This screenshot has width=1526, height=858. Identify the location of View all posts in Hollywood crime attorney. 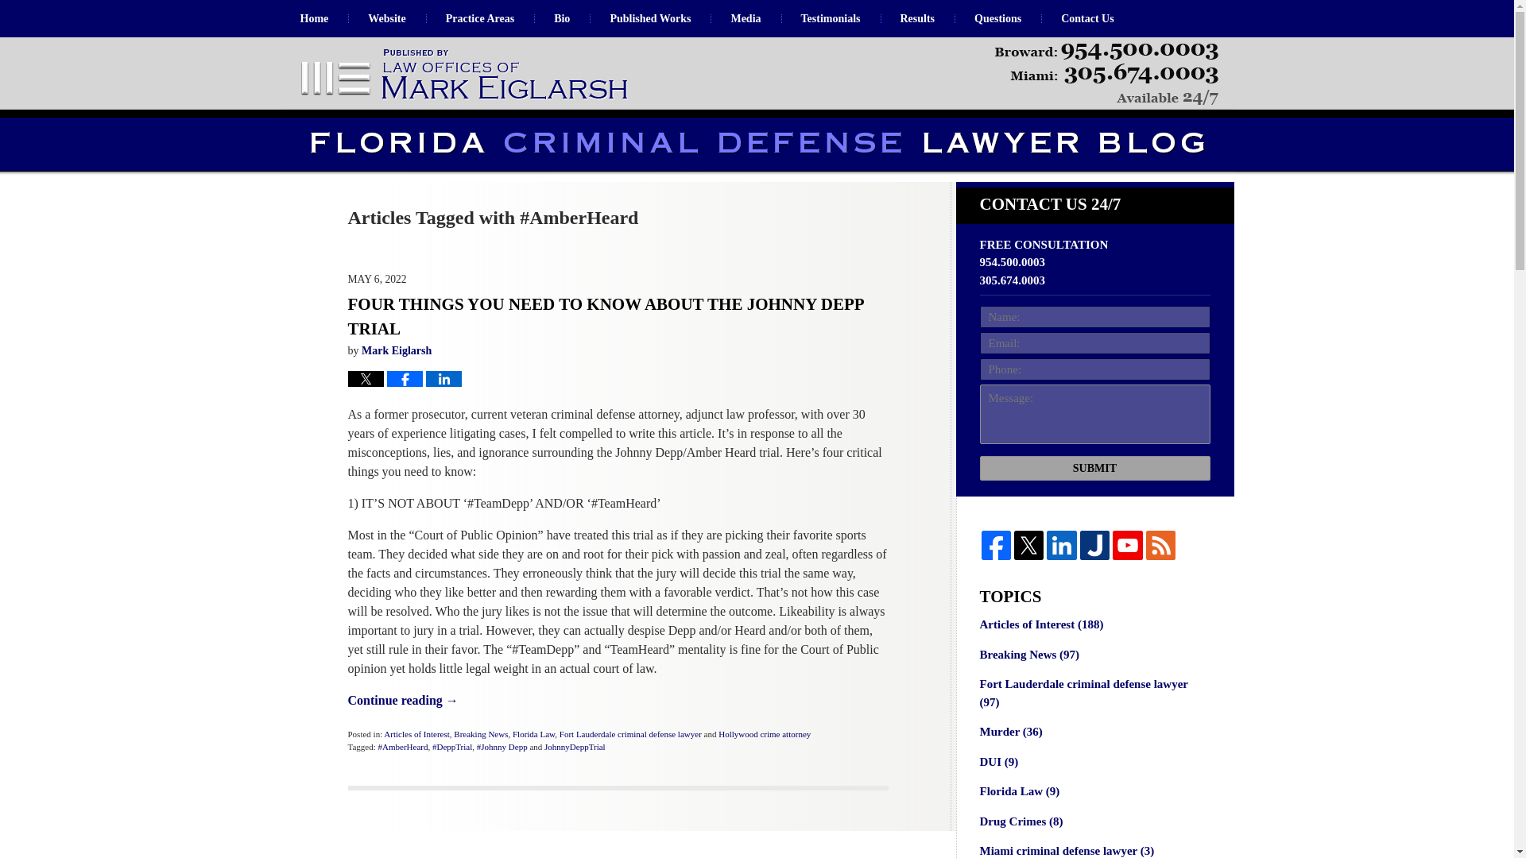
(765, 734).